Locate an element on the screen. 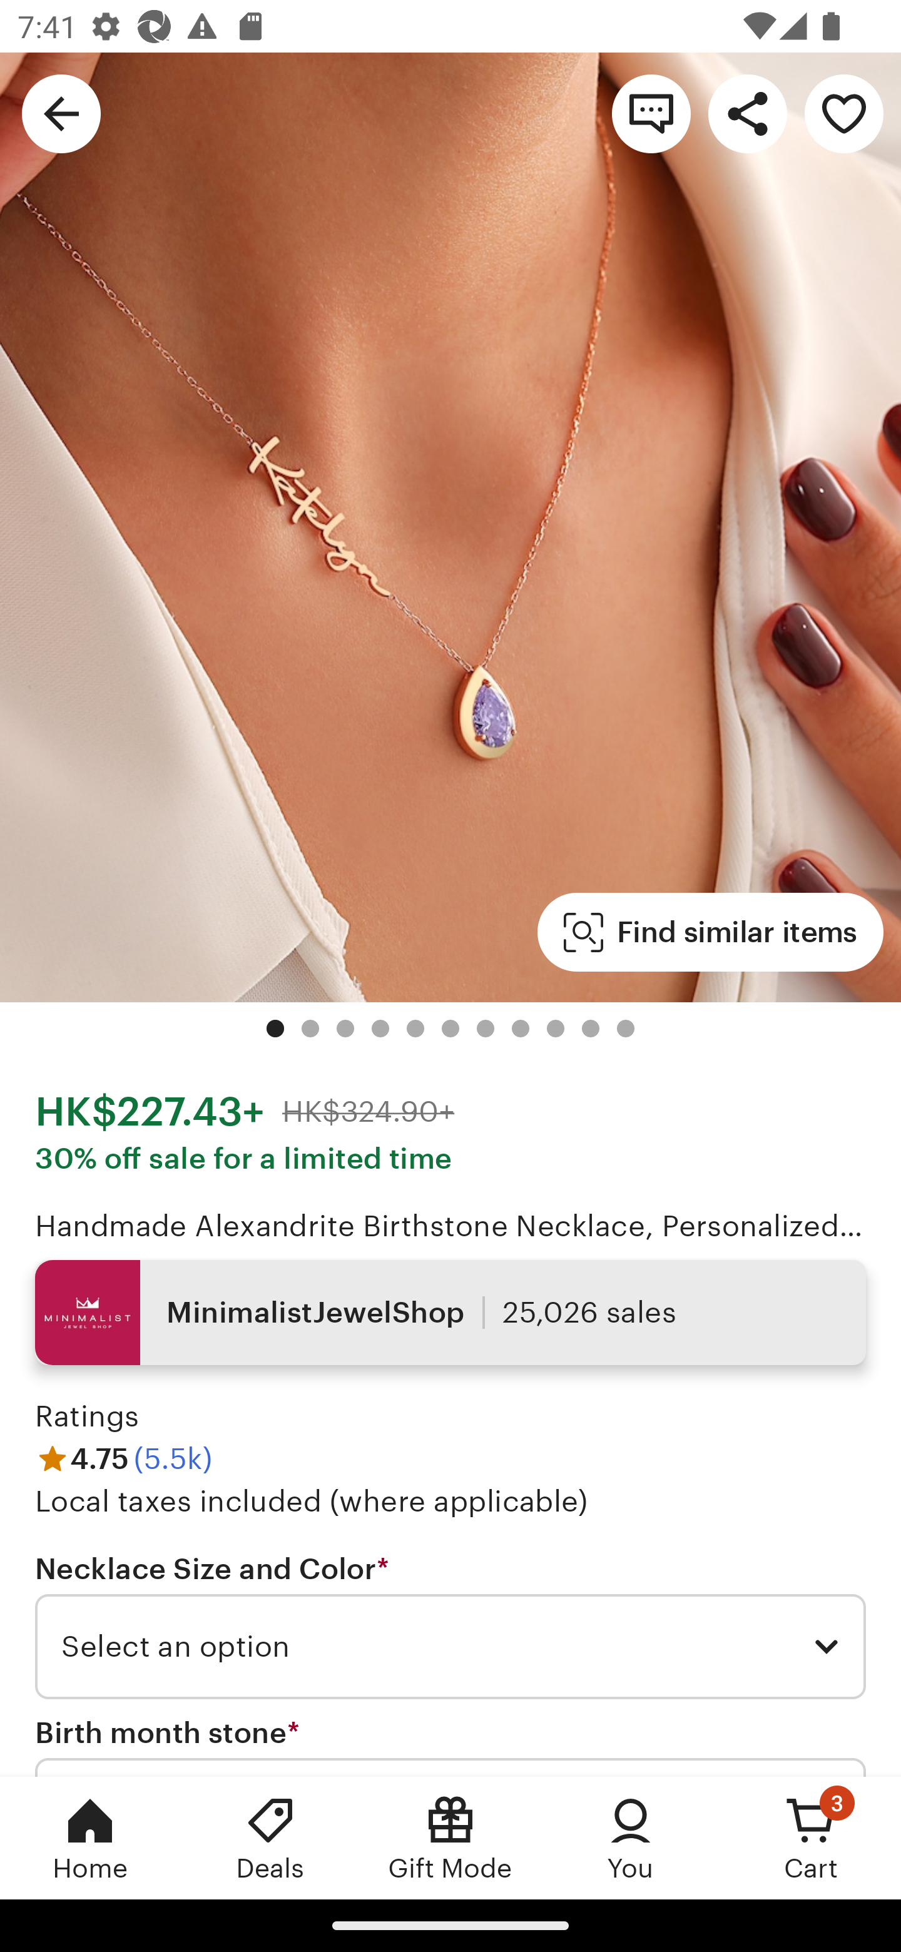  Contact shop is located at coordinates (651, 113).